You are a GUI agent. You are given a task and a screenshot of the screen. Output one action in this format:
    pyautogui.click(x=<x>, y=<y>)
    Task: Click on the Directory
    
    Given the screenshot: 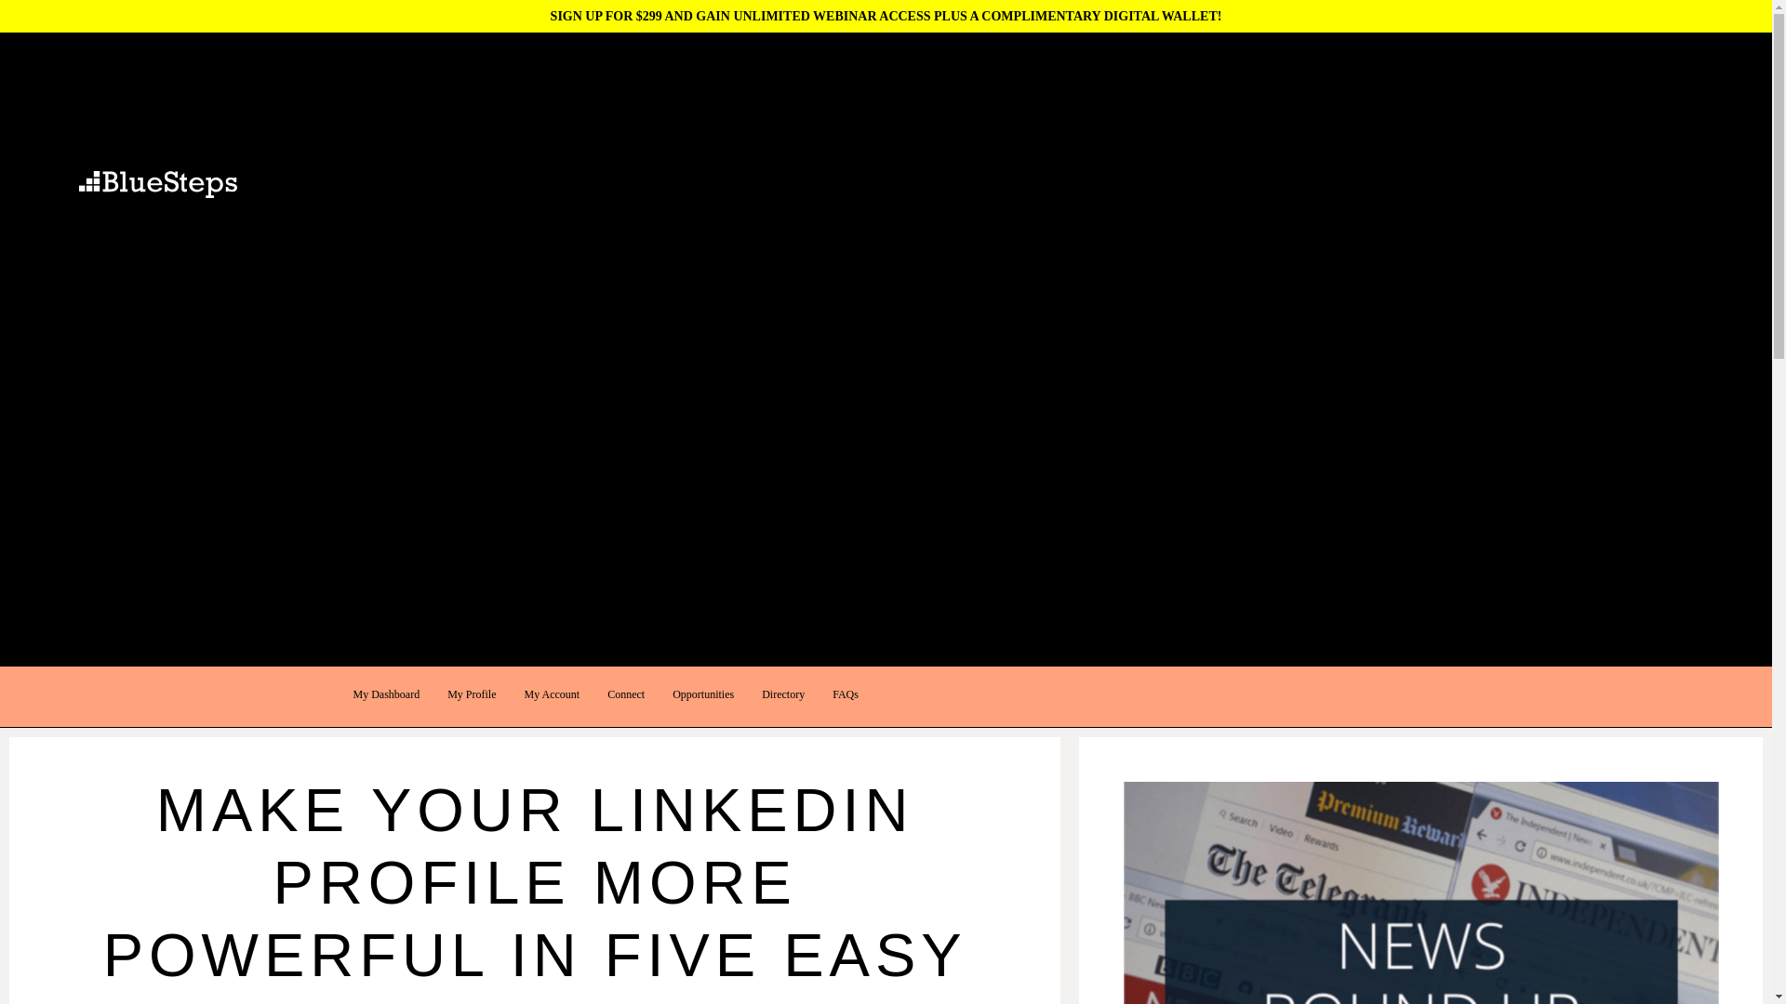 What is the action you would take?
    pyautogui.click(x=783, y=694)
    